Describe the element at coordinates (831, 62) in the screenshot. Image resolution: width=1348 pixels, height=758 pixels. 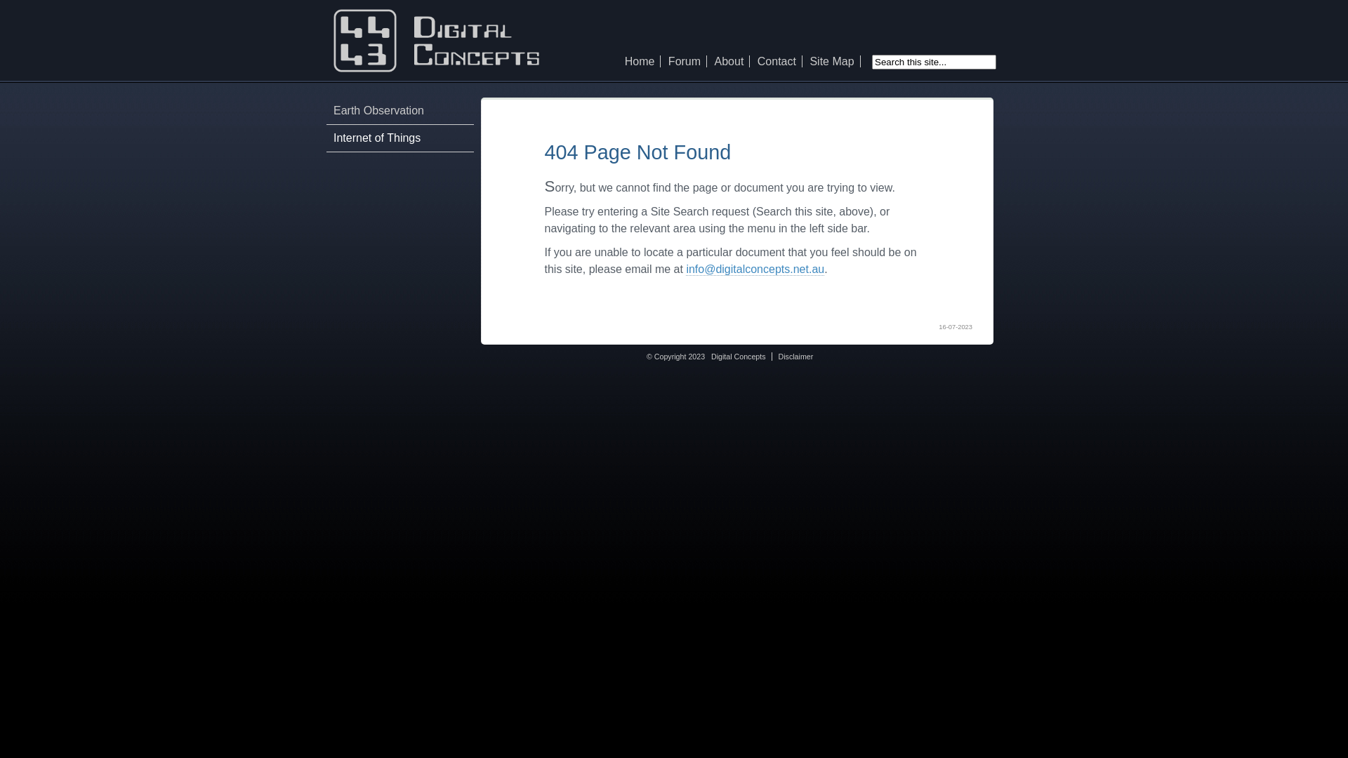
I see `Site Map` at that location.